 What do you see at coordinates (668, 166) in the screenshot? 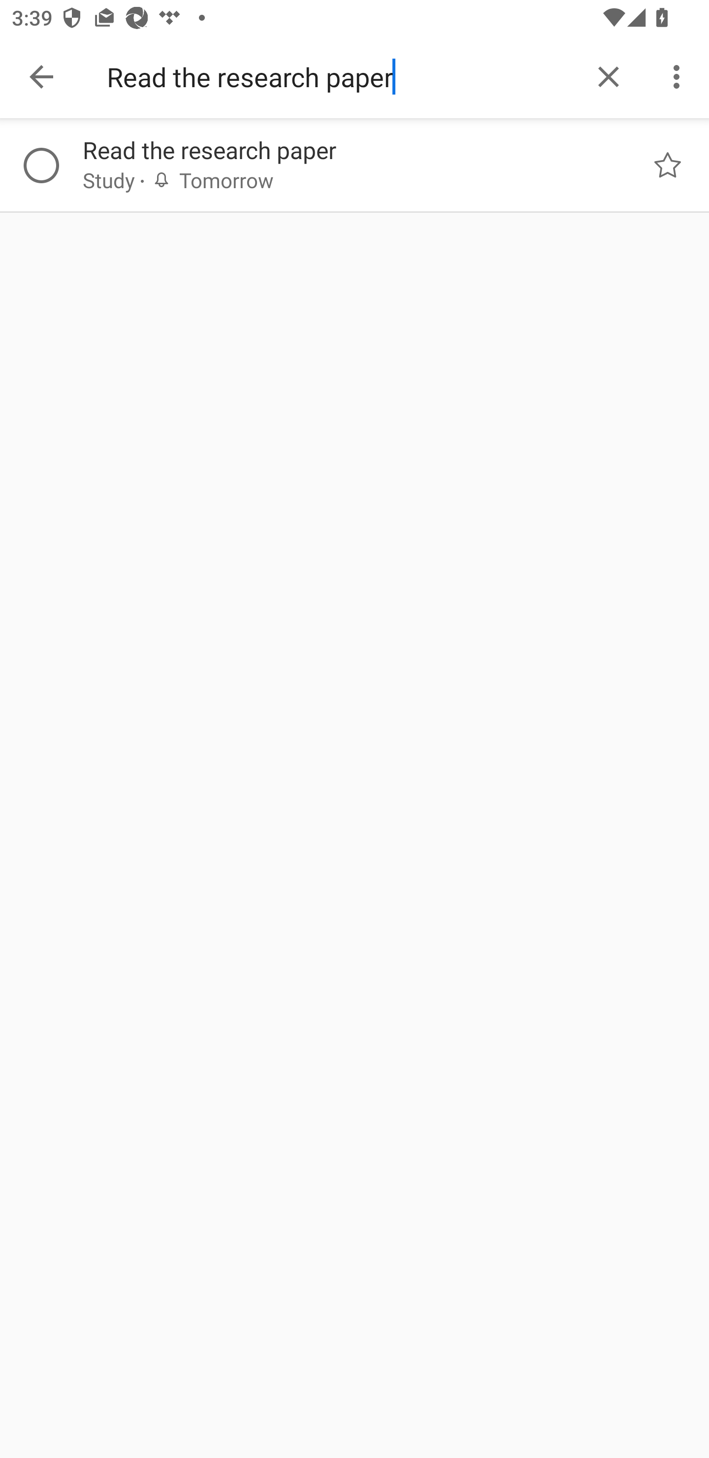
I see `Normal task Read the research paper, Button` at bounding box center [668, 166].